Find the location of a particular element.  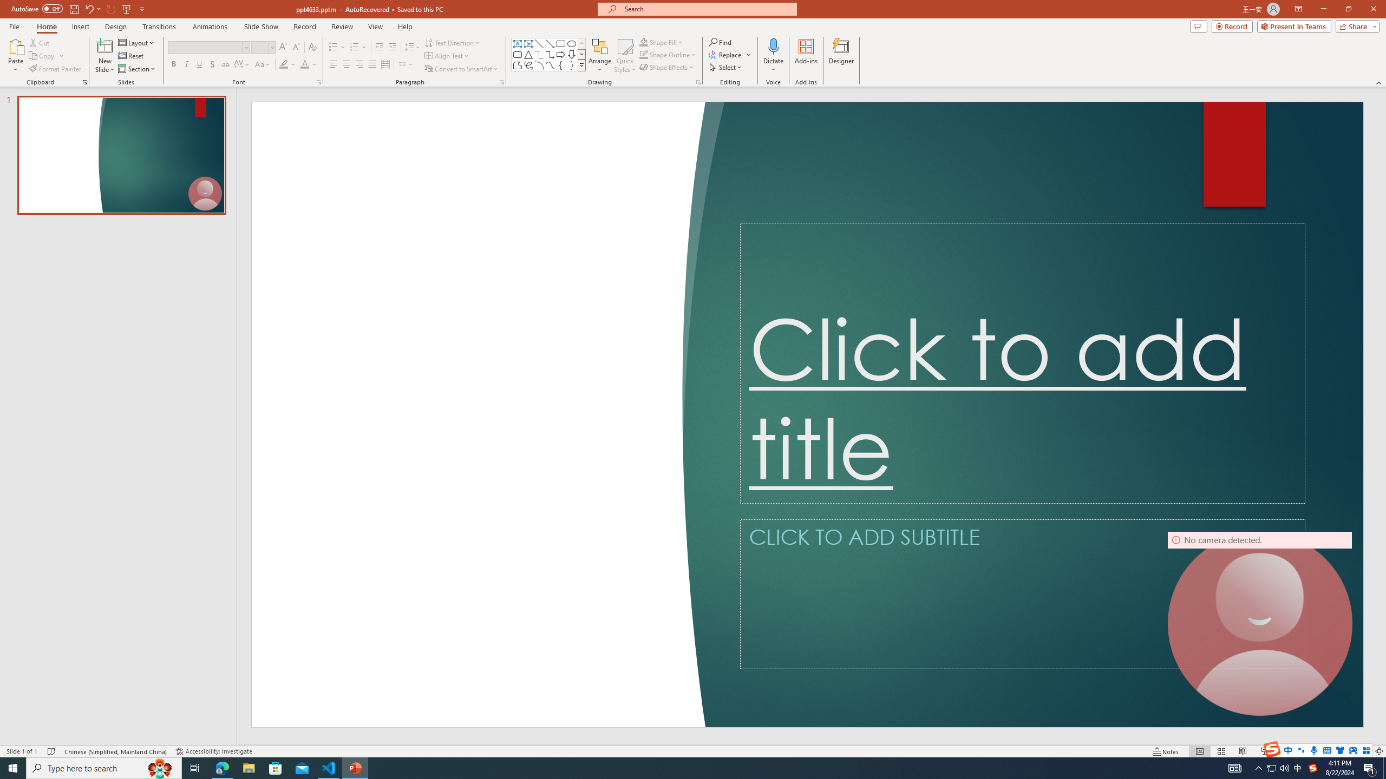

Columns is located at coordinates (406, 65).